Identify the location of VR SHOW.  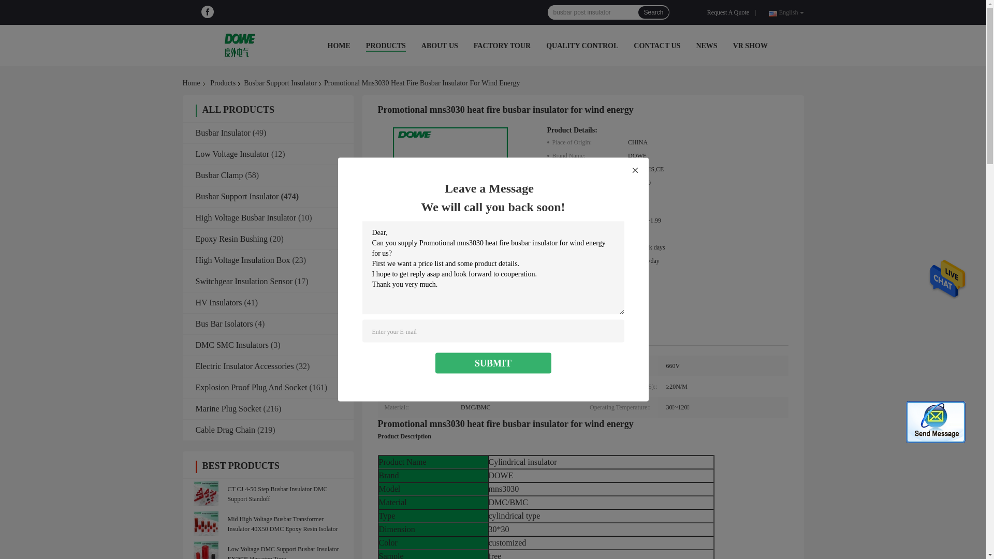
(751, 46).